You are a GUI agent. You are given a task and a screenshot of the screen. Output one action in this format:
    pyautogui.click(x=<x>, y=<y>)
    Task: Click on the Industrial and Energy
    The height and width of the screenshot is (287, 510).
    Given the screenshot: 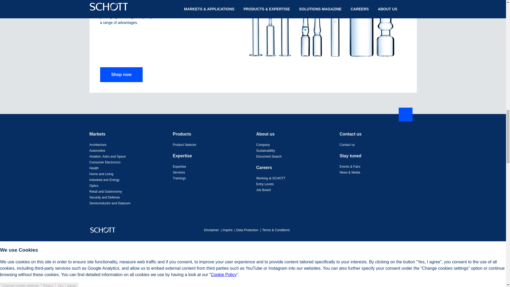 What is the action you would take?
    pyautogui.click(x=104, y=180)
    